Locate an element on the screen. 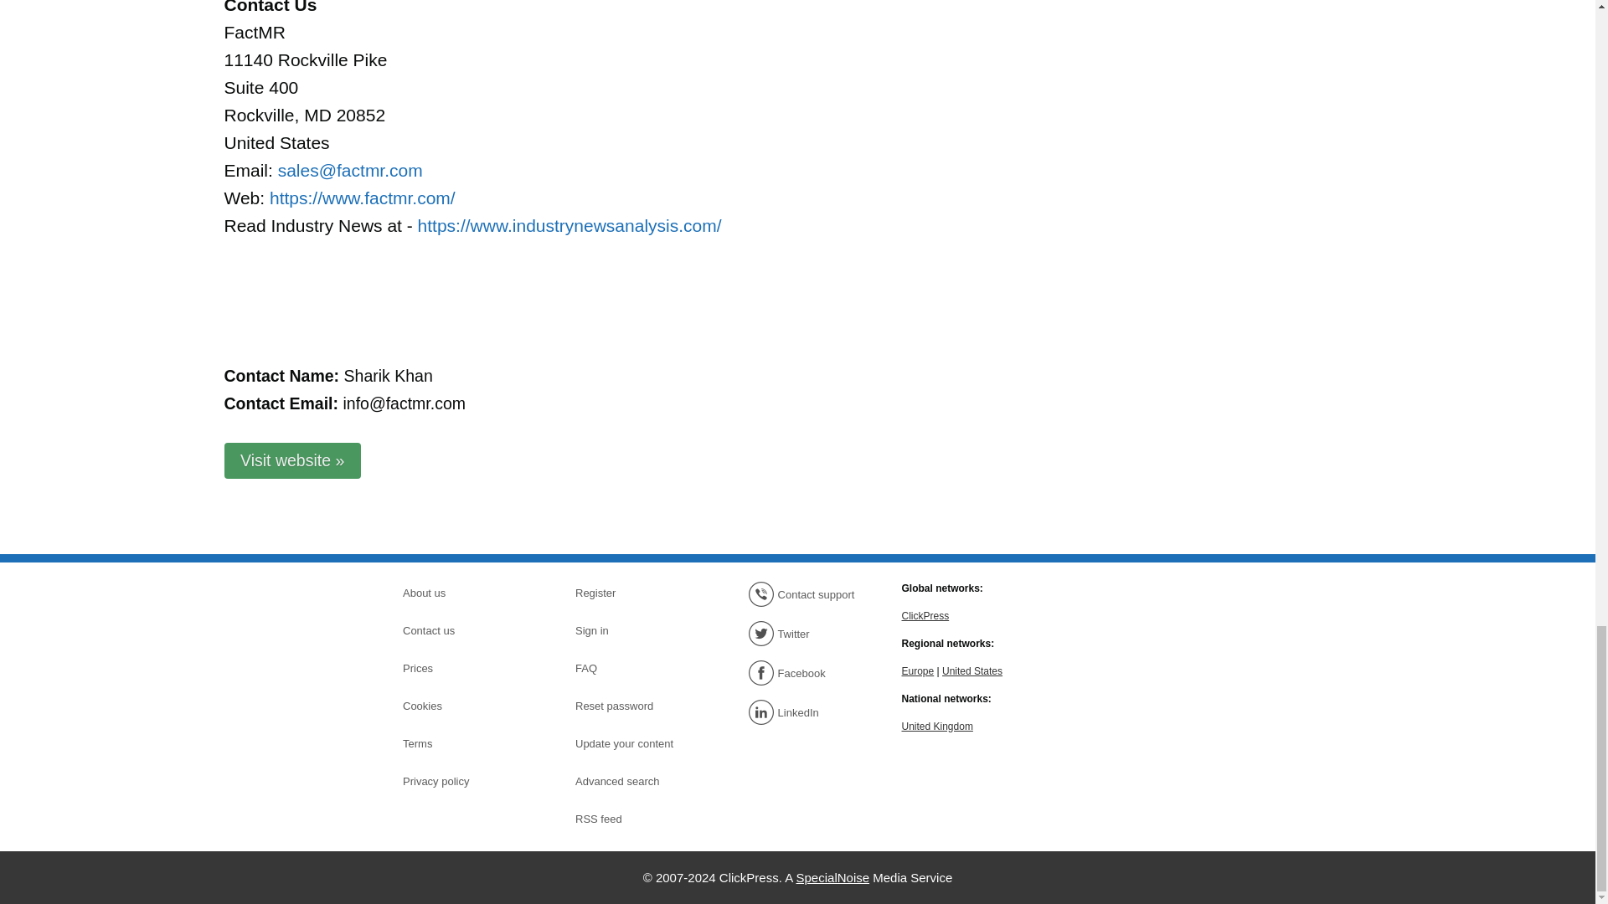  Twitter is located at coordinates (806, 633).